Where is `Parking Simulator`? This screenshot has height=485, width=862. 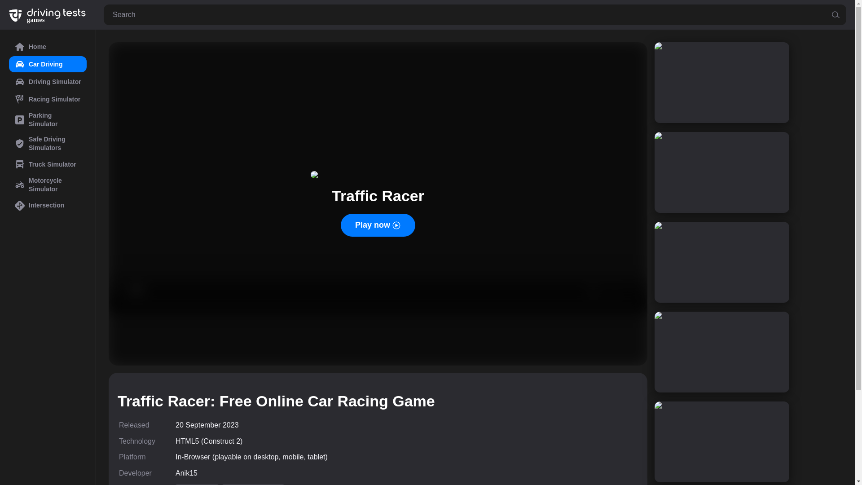 Parking Simulator is located at coordinates (48, 119).